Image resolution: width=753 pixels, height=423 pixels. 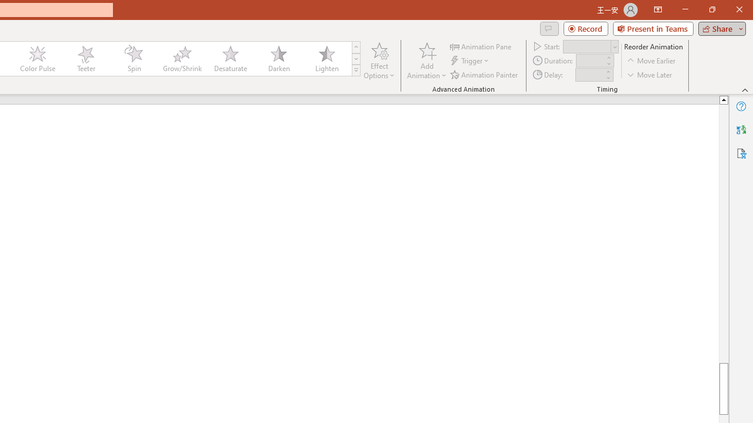 What do you see at coordinates (326, 59) in the screenshot?
I see `Lighten` at bounding box center [326, 59].